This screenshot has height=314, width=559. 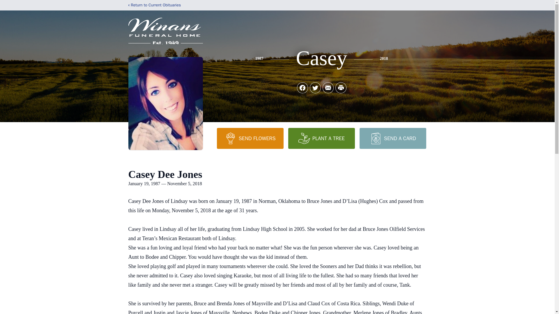 I want to click on PLANT A TREE, so click(x=321, y=138).